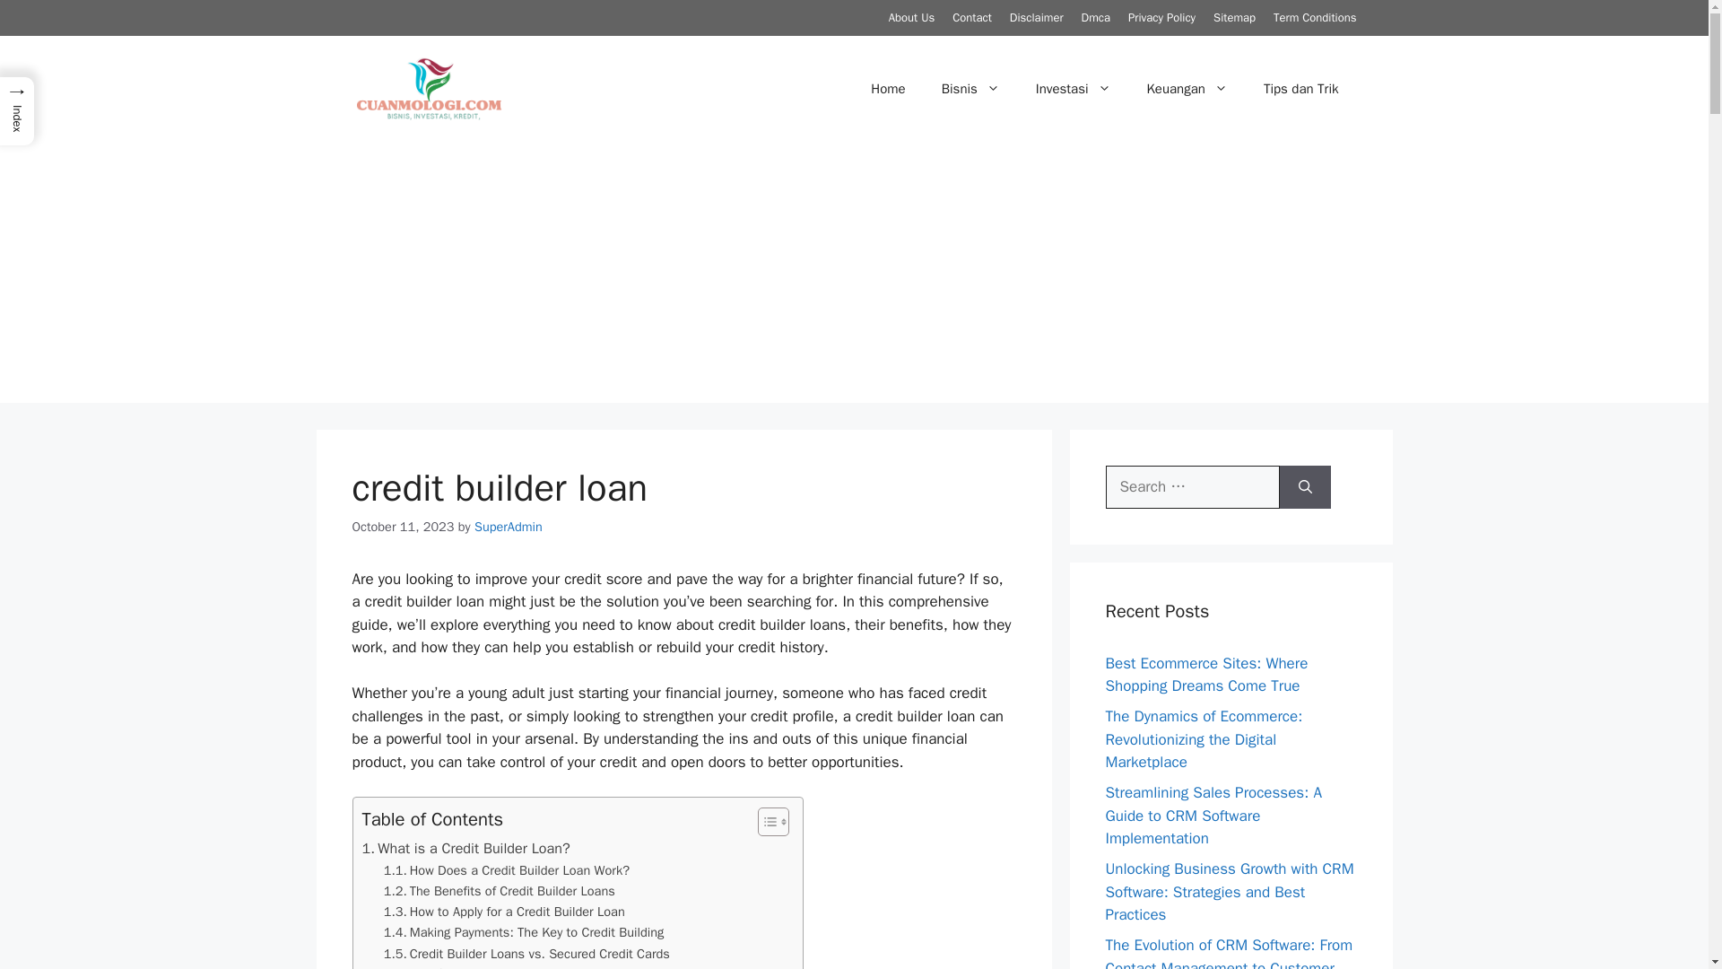  I want to click on Dmca, so click(1096, 17).